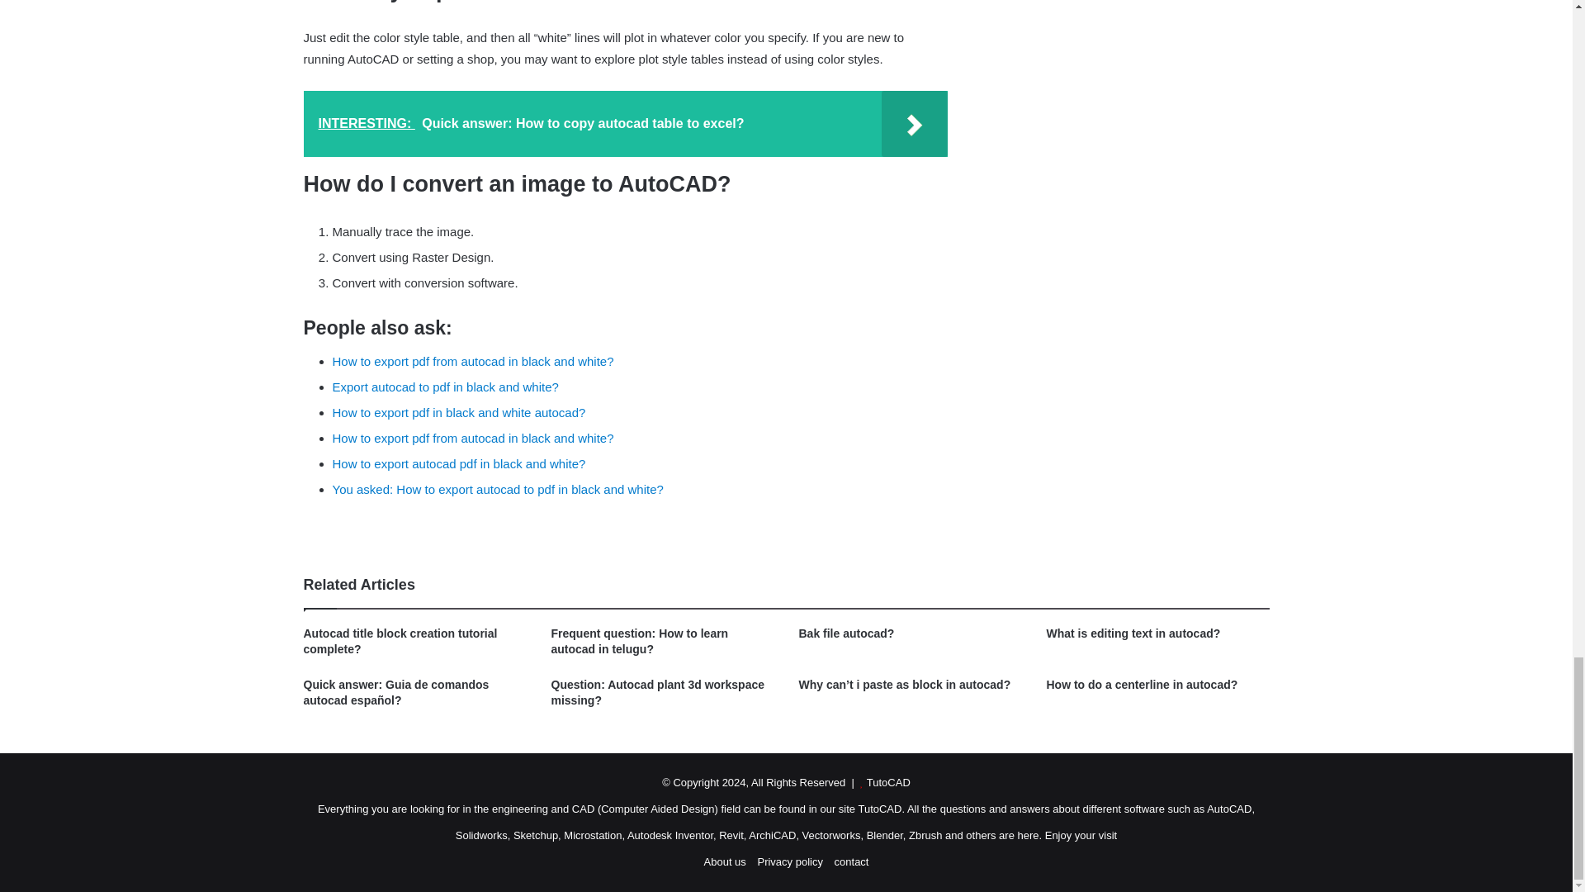 The width and height of the screenshot is (1585, 892). I want to click on How to export pdf from autocad in black and white?, so click(472, 438).